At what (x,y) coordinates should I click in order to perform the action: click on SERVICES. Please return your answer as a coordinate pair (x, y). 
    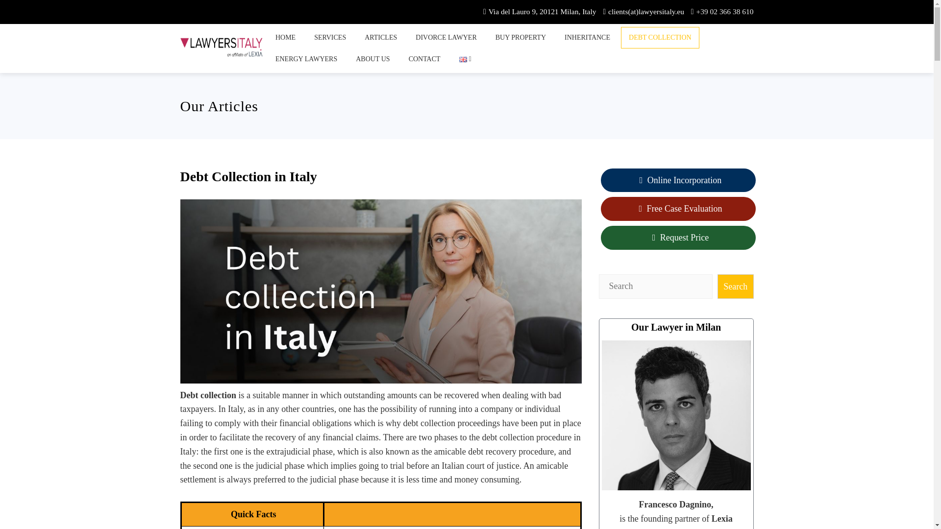
    Looking at the image, I should click on (330, 38).